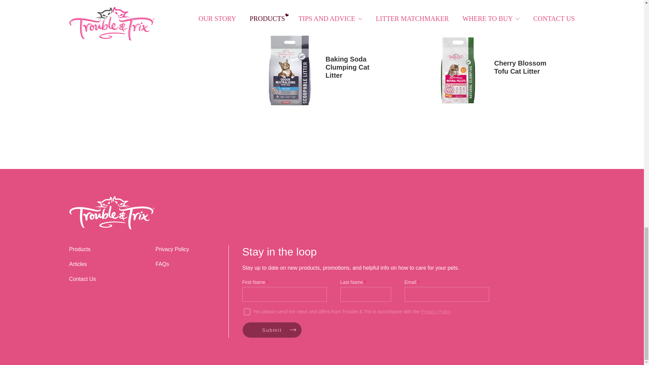  What do you see at coordinates (365, 294) in the screenshot?
I see `Last Name` at bounding box center [365, 294].